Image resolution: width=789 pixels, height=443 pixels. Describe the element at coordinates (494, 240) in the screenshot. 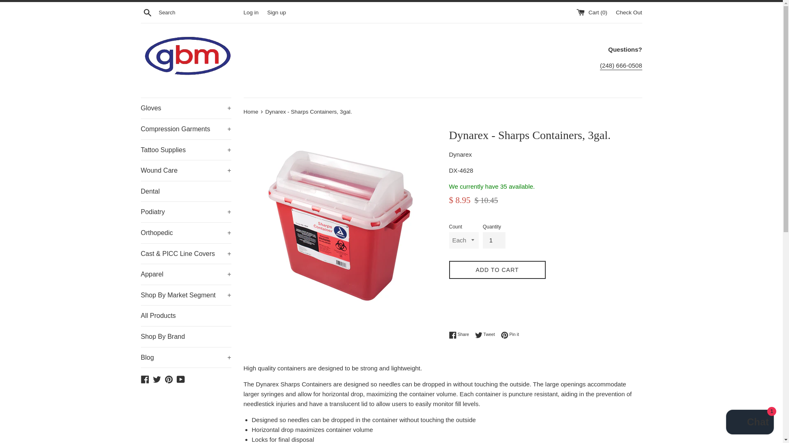

I see `1` at that location.